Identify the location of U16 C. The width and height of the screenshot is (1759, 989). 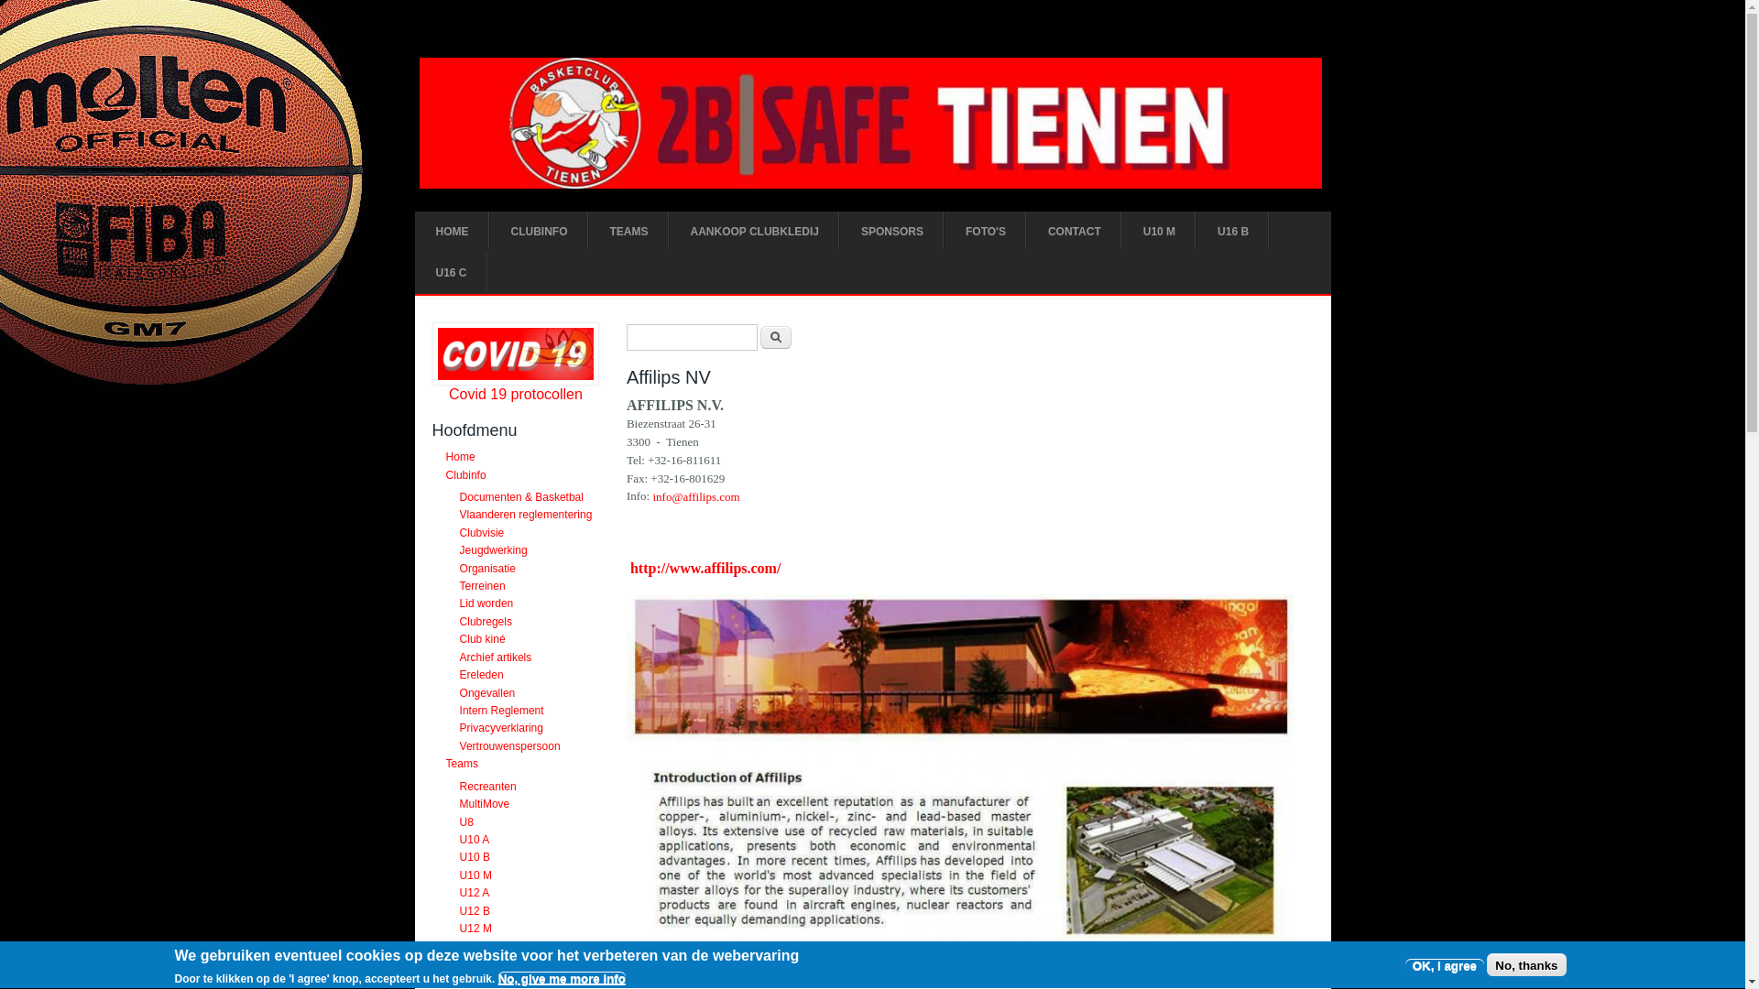
(451, 273).